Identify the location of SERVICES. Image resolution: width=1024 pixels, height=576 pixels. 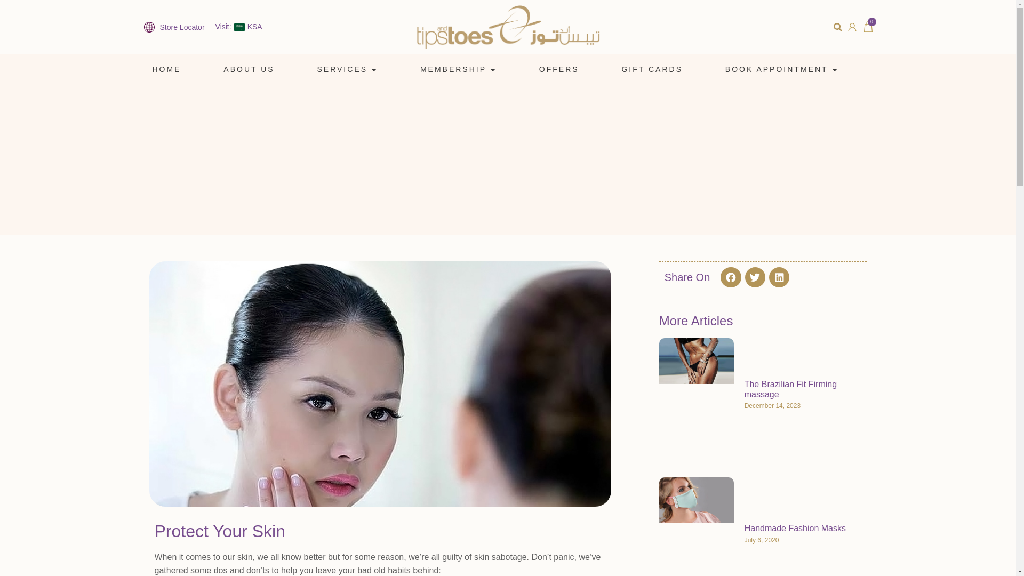
(342, 69).